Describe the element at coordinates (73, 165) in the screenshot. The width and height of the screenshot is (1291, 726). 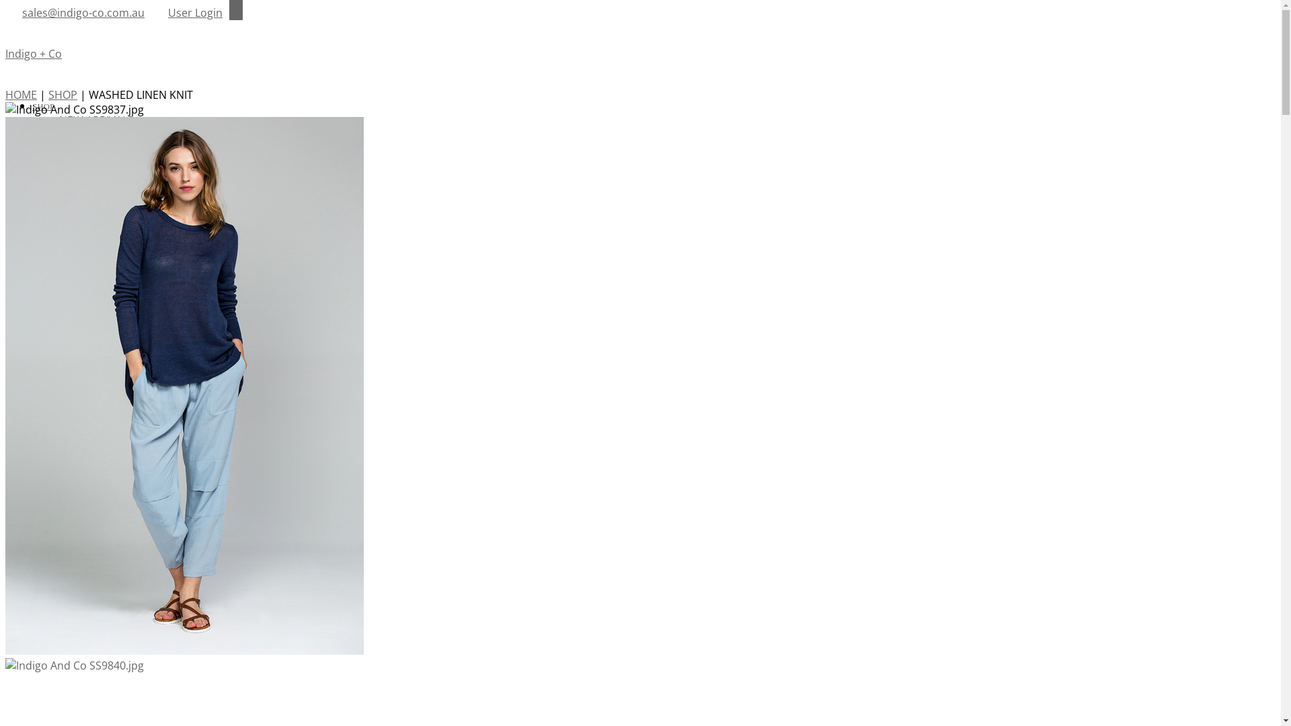
I see `TOPS` at that location.